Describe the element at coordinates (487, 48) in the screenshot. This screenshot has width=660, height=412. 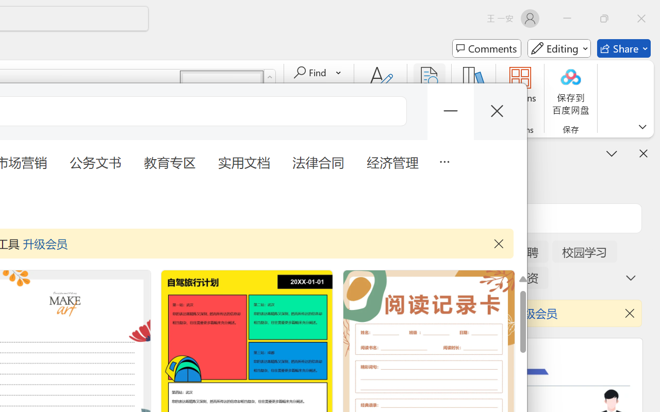
I see `Comments` at that location.